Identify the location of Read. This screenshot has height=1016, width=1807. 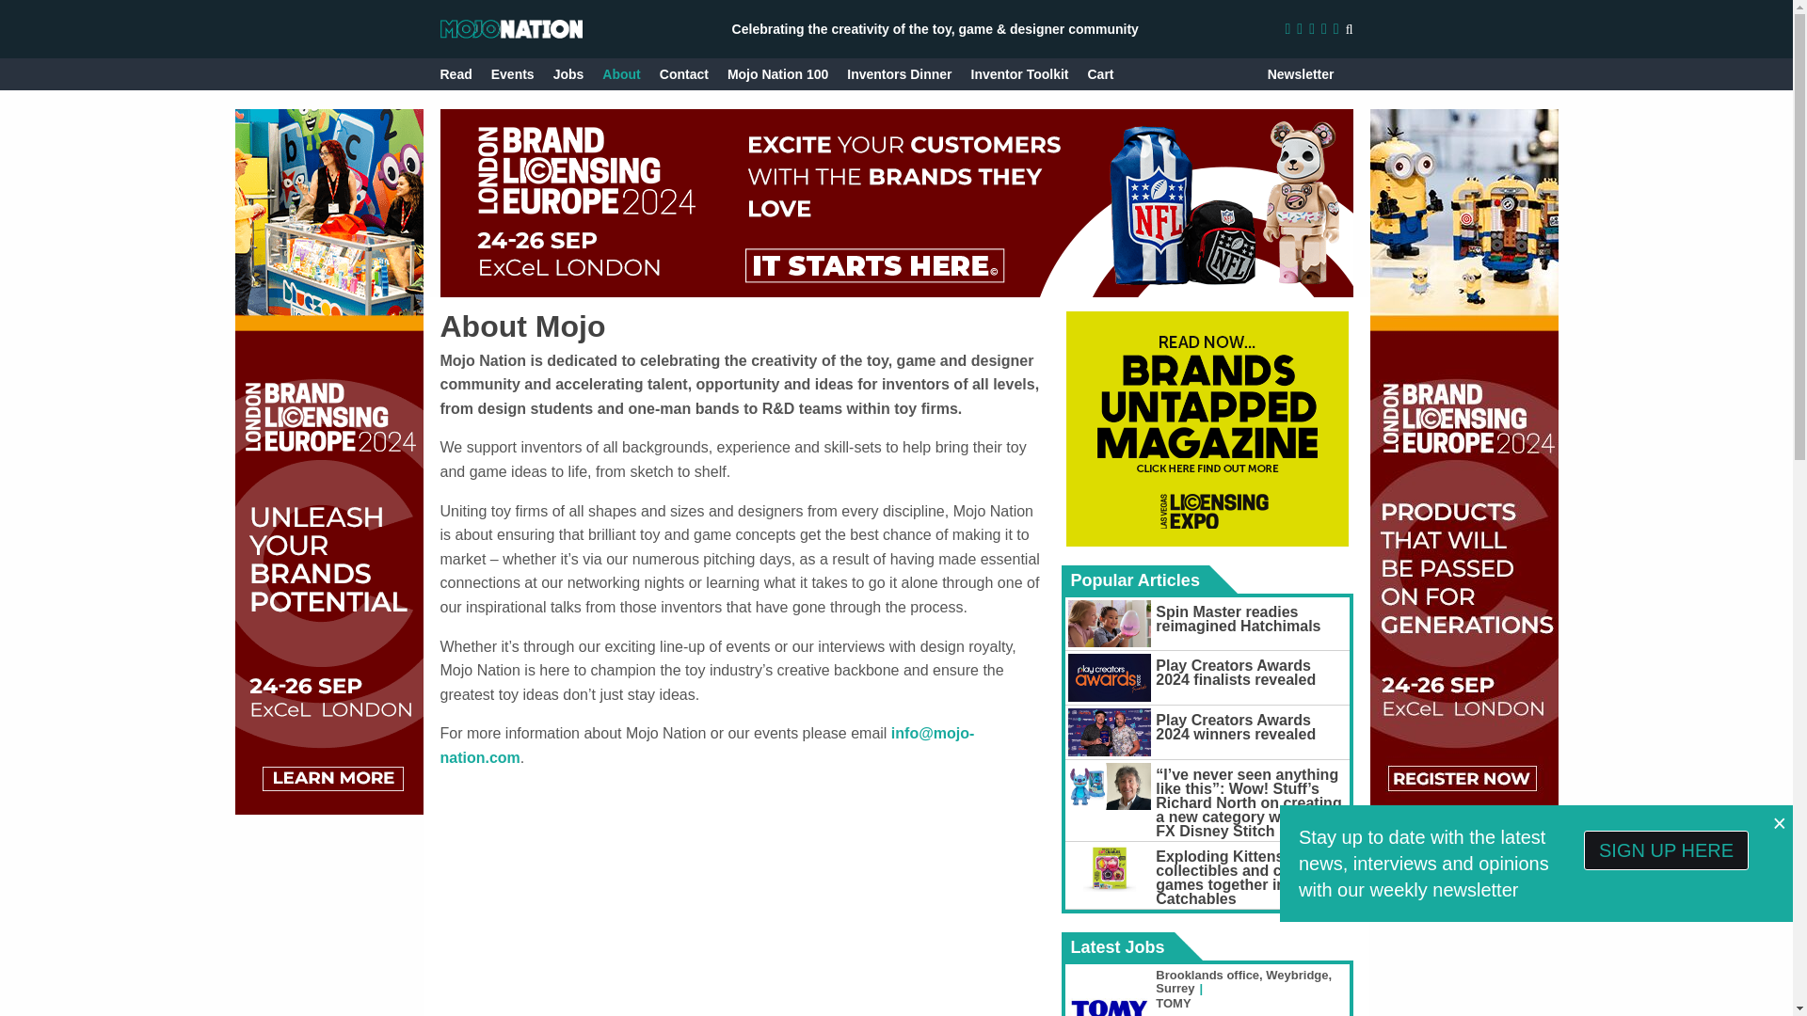
(456, 73).